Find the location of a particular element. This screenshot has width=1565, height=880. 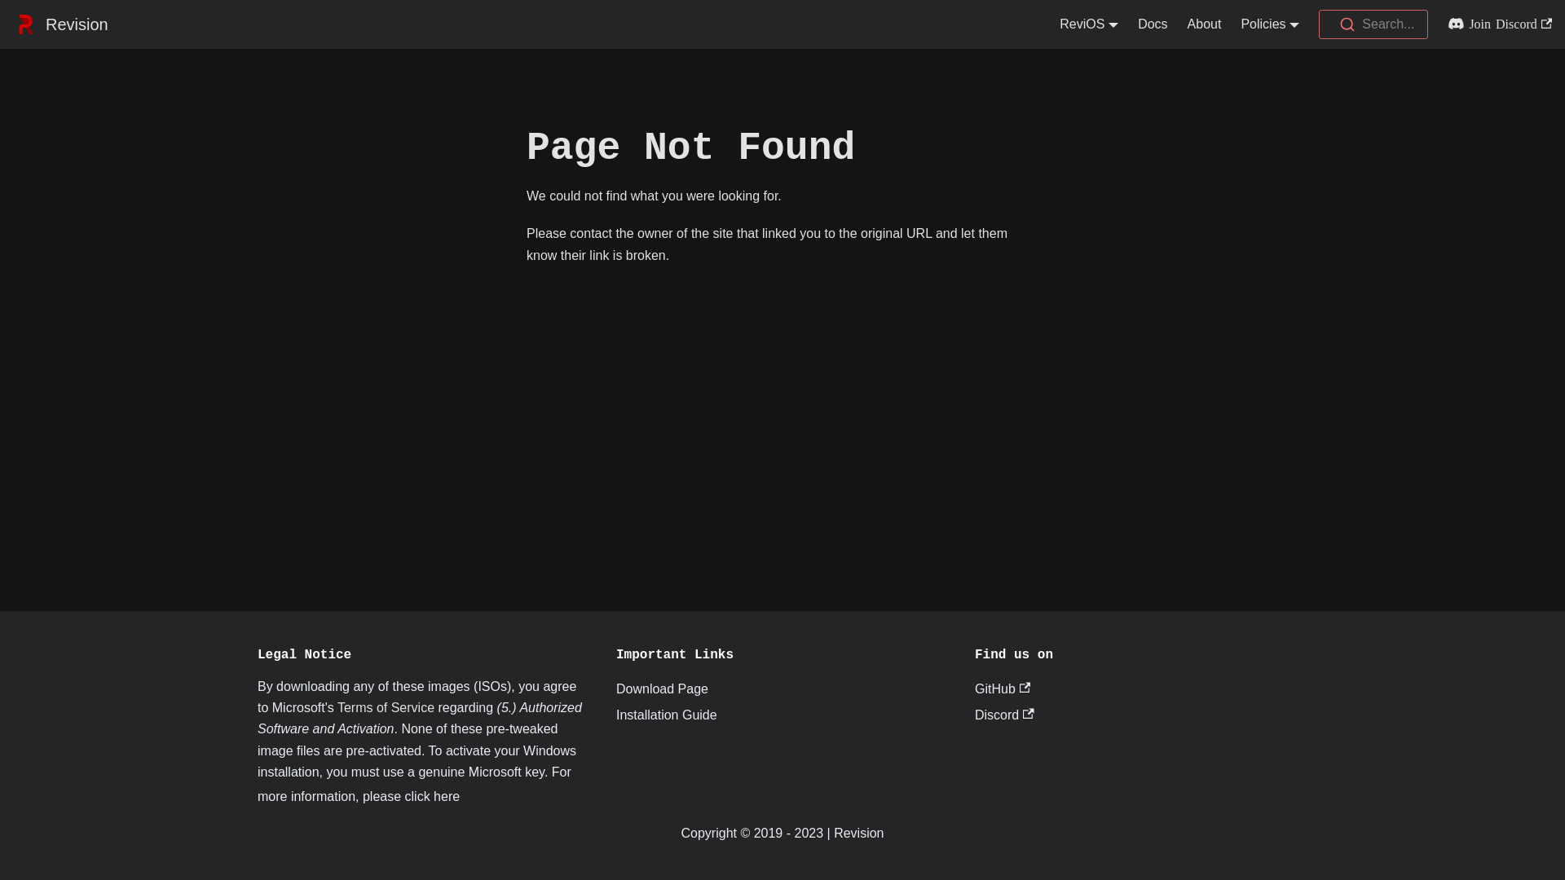

Join Discord is located at coordinates (1495, 24).